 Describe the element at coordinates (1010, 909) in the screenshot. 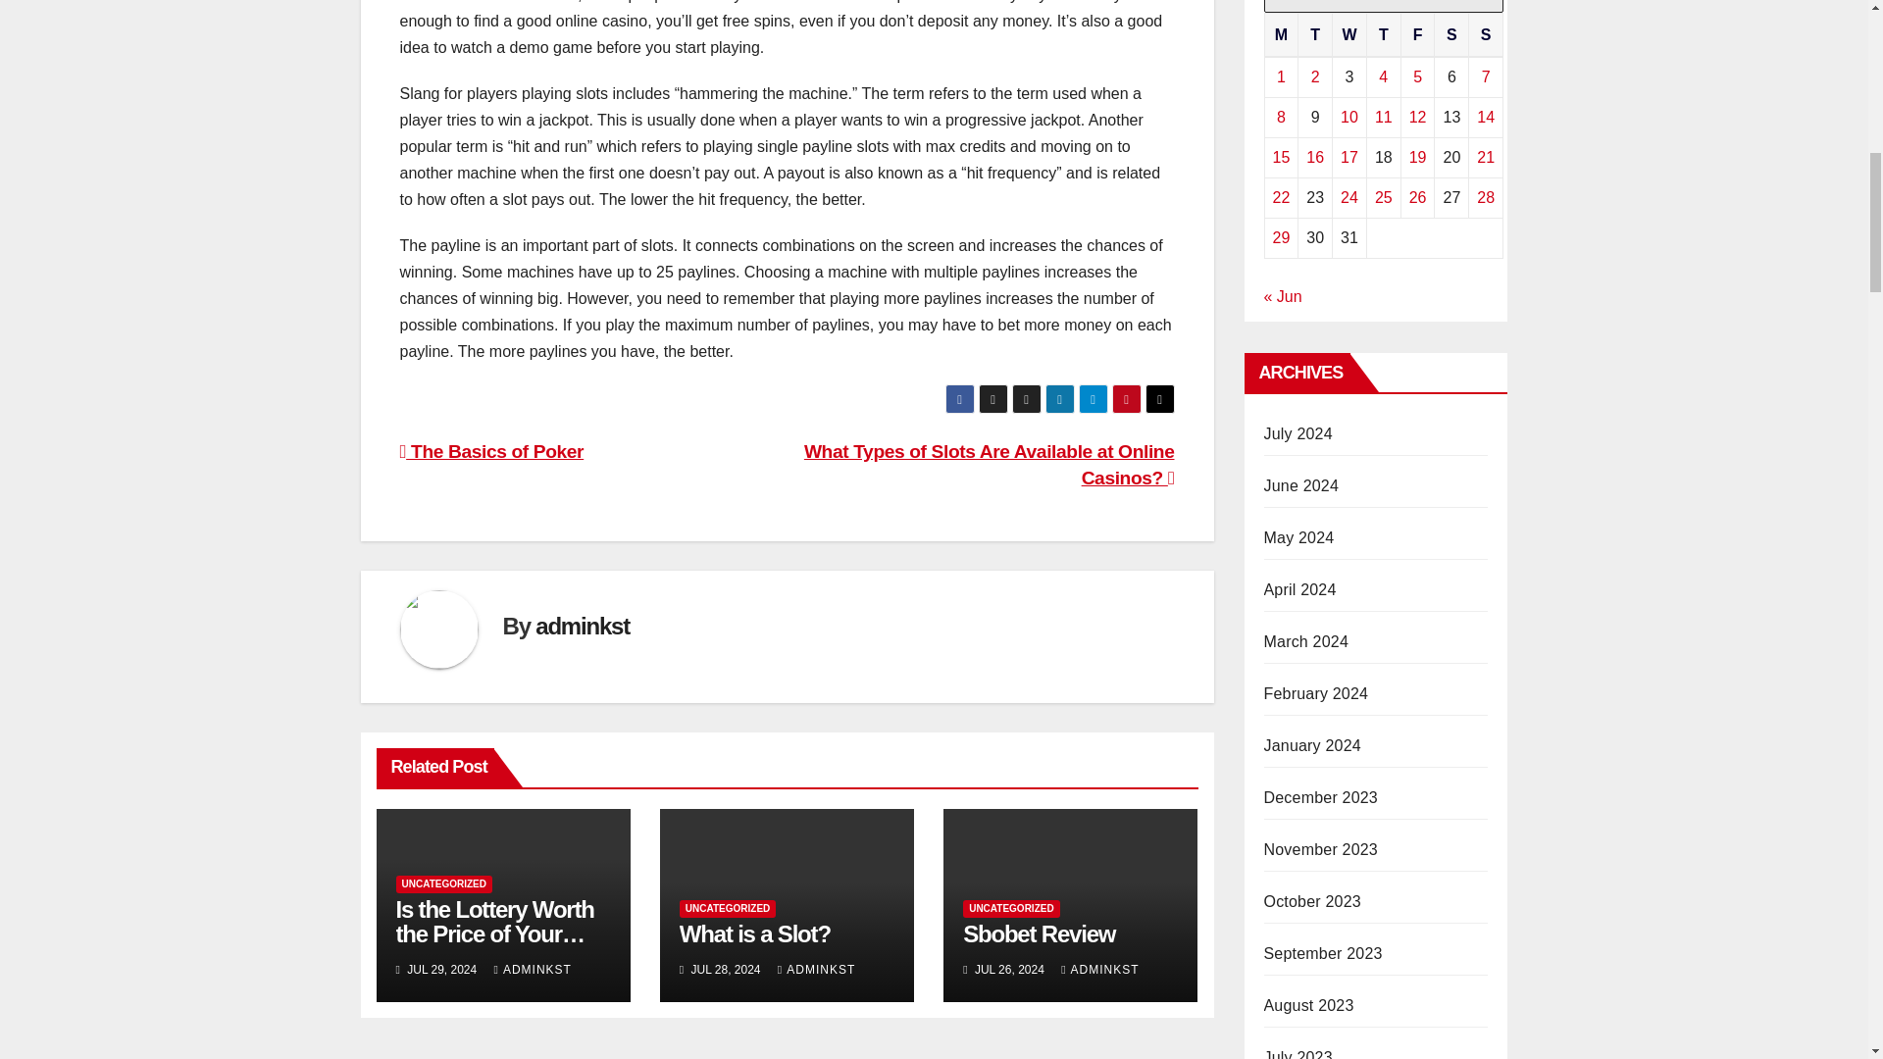

I see `UNCATEGORIZED` at that location.